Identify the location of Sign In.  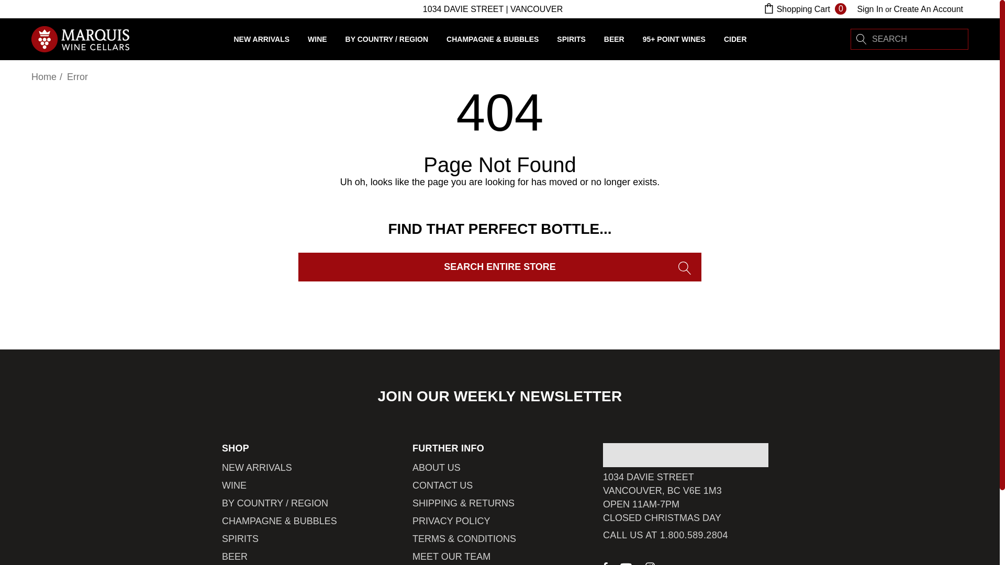
(870, 9).